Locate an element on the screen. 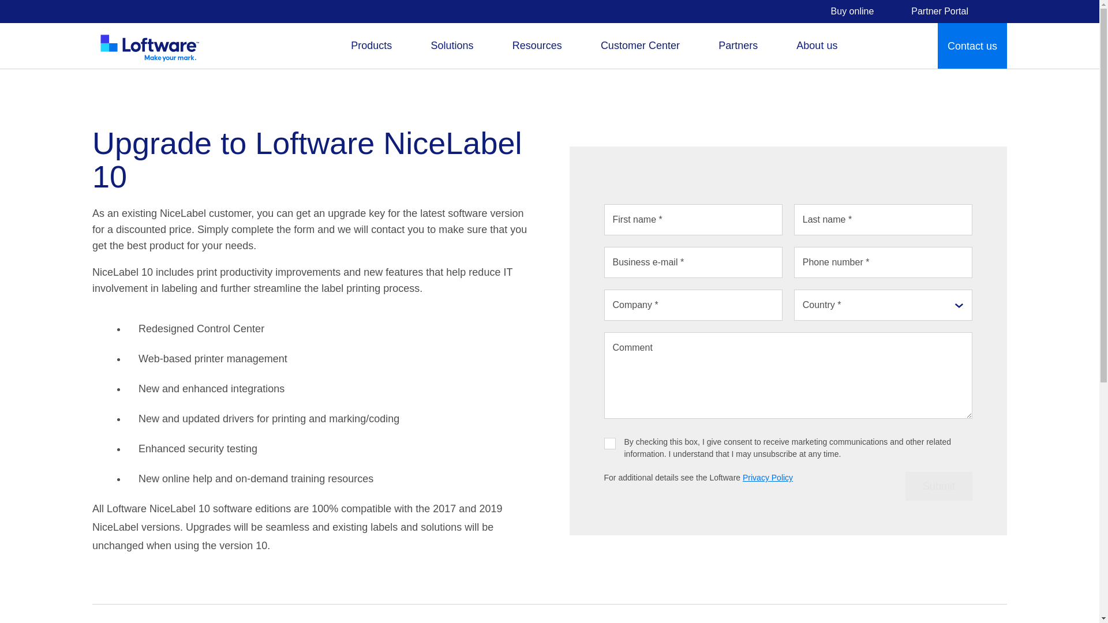   I have read and agree to the privacy policy. is located at coordinates (609, 443).